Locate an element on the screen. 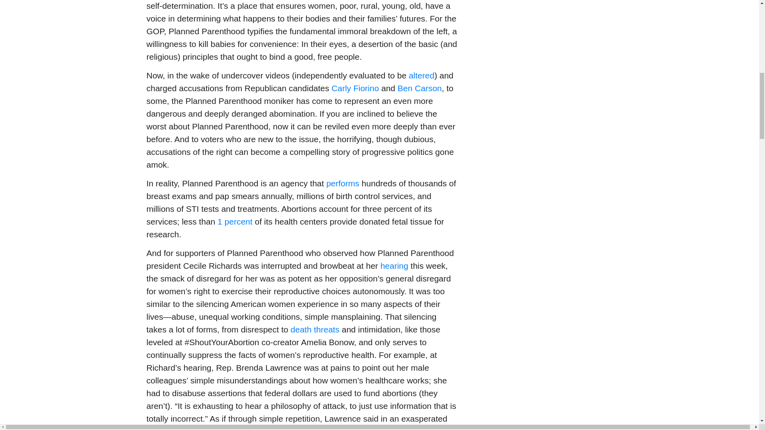 This screenshot has width=765, height=430. Carly Fiorino is located at coordinates (355, 88).